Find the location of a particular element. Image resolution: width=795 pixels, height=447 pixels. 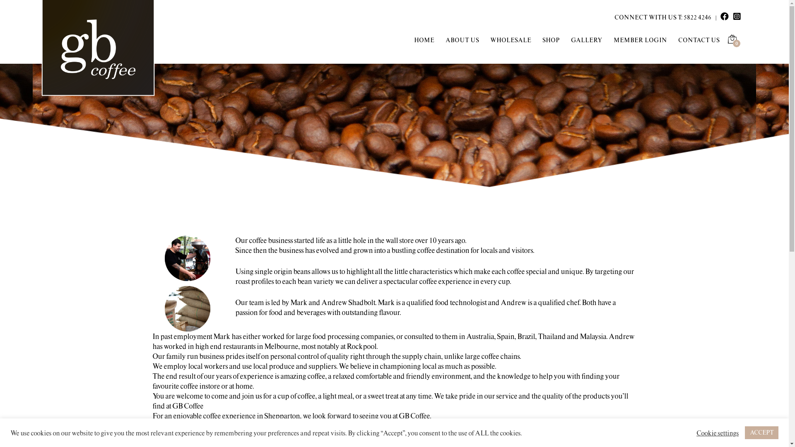

Facebook is located at coordinates (475, 272).